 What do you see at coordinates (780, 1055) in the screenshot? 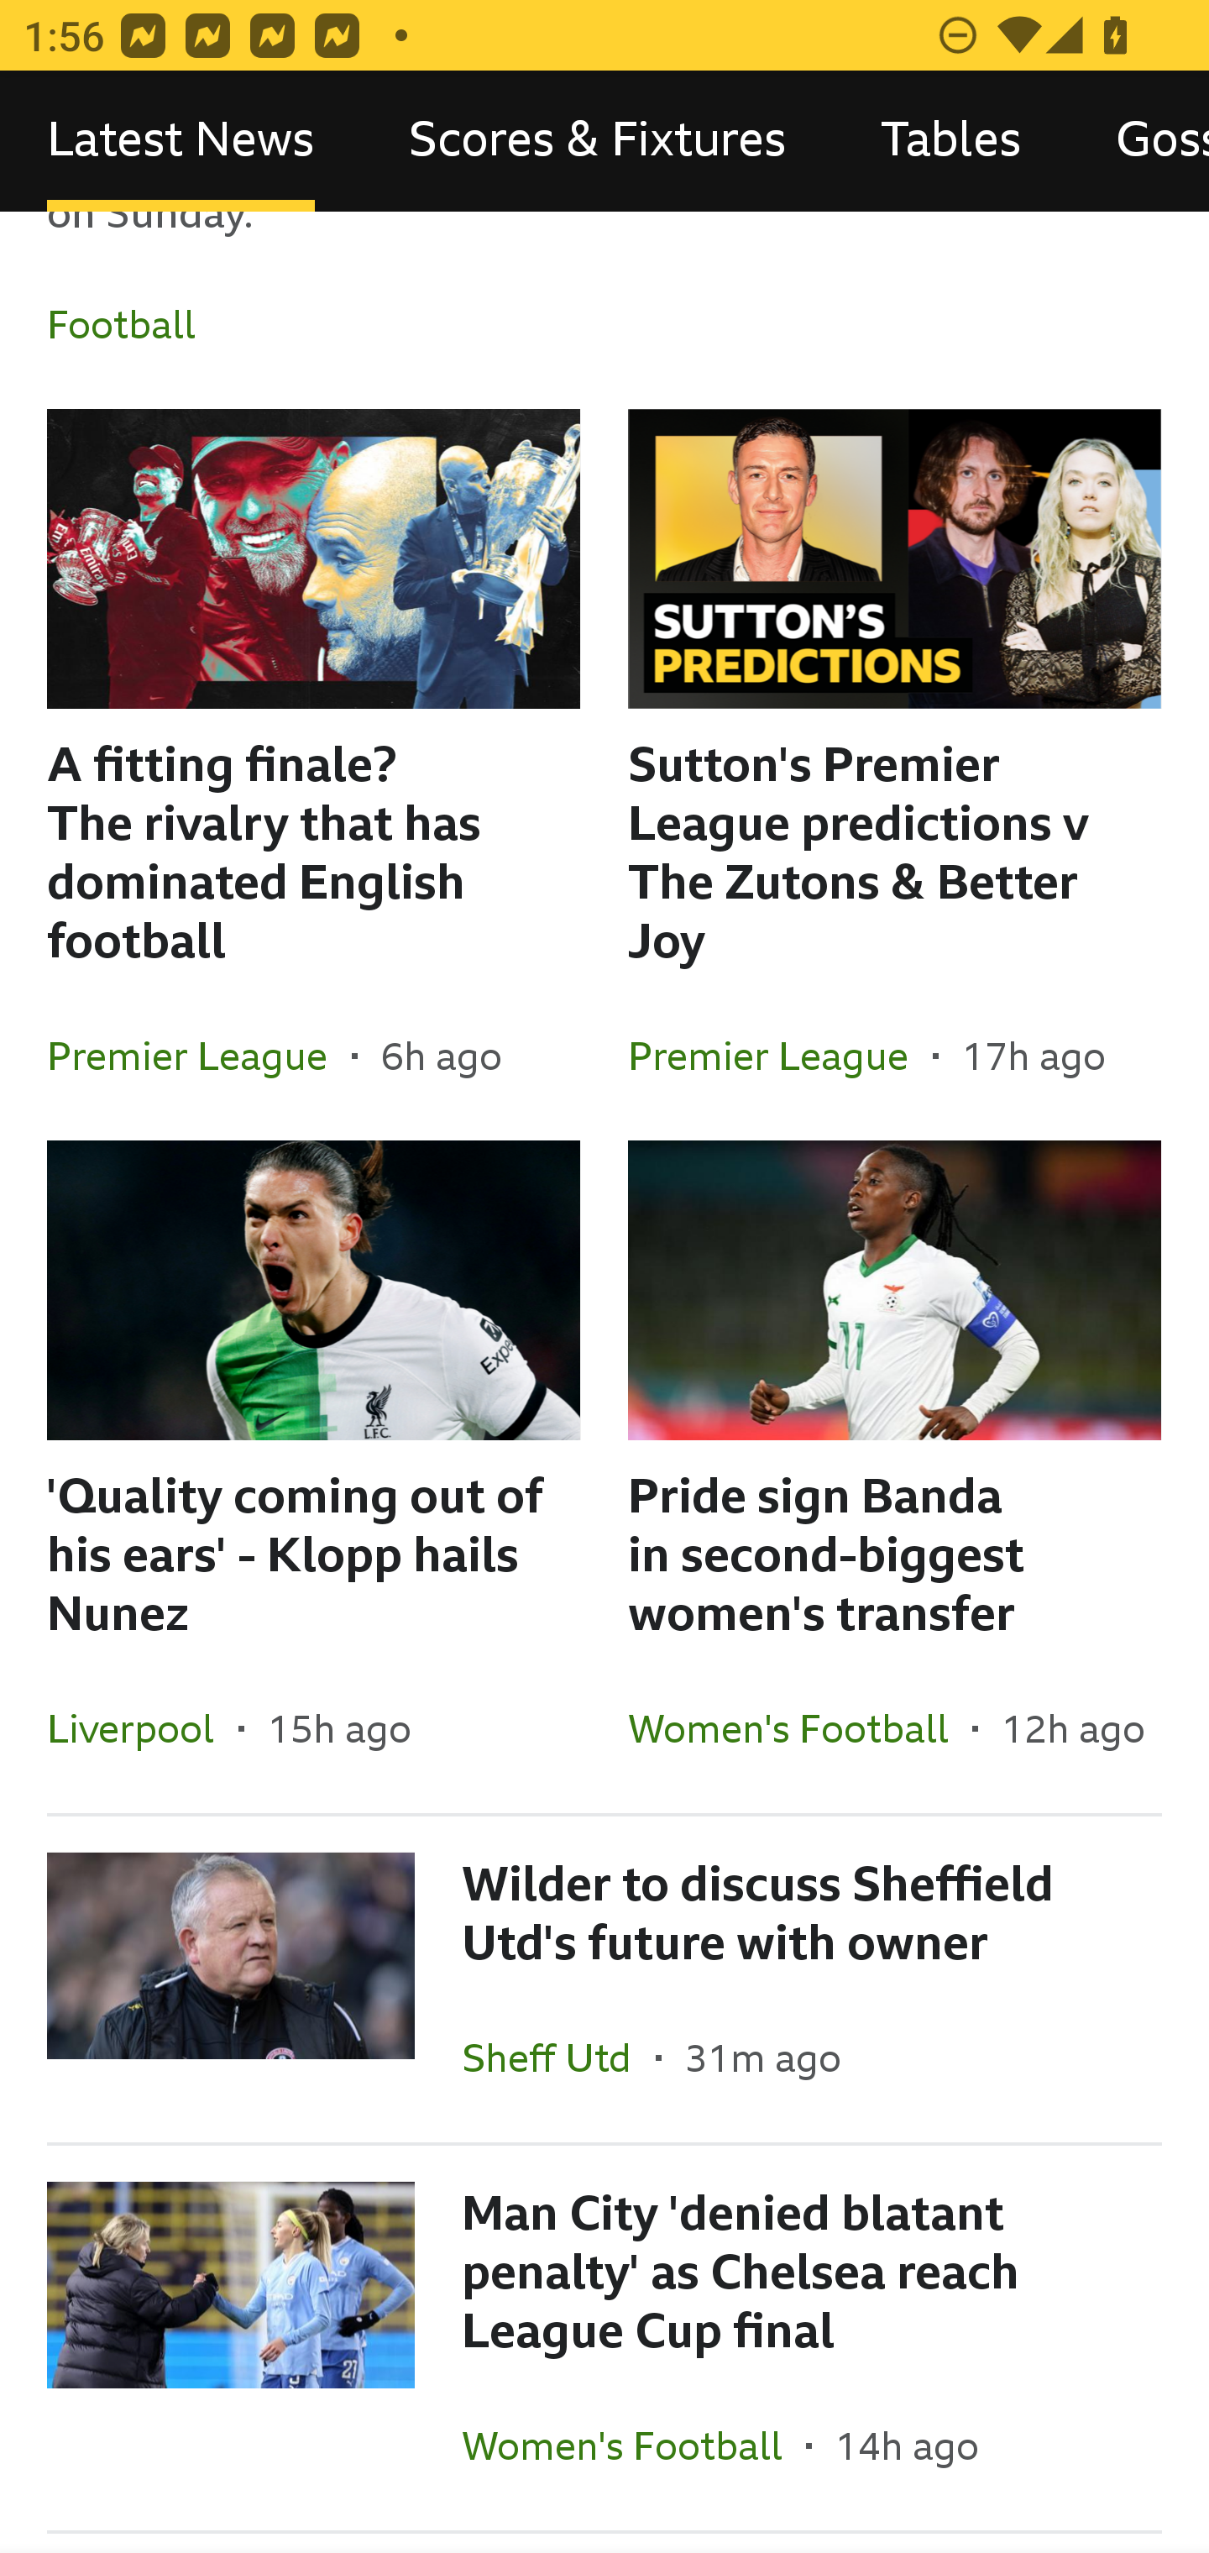
I see `Premier League In the section Premier League` at bounding box center [780, 1055].